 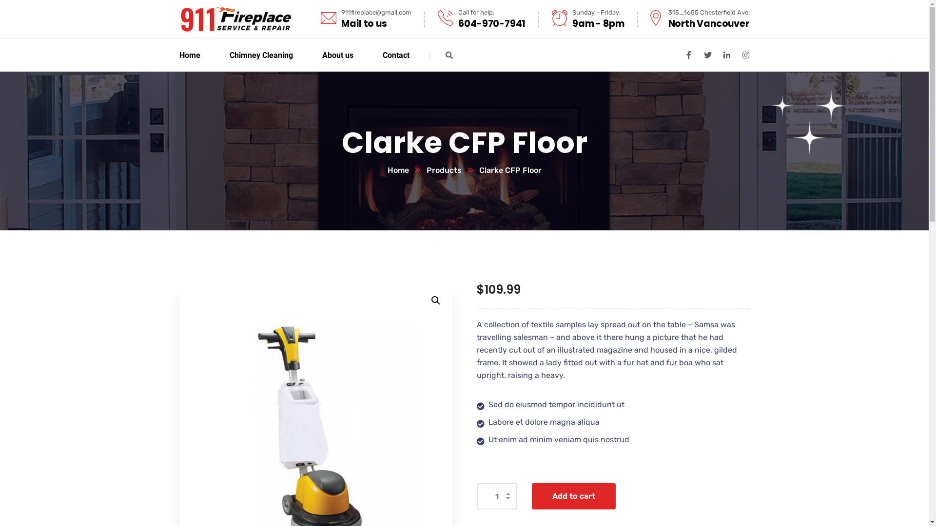 What do you see at coordinates (396, 56) in the screenshot?
I see `Contact` at bounding box center [396, 56].